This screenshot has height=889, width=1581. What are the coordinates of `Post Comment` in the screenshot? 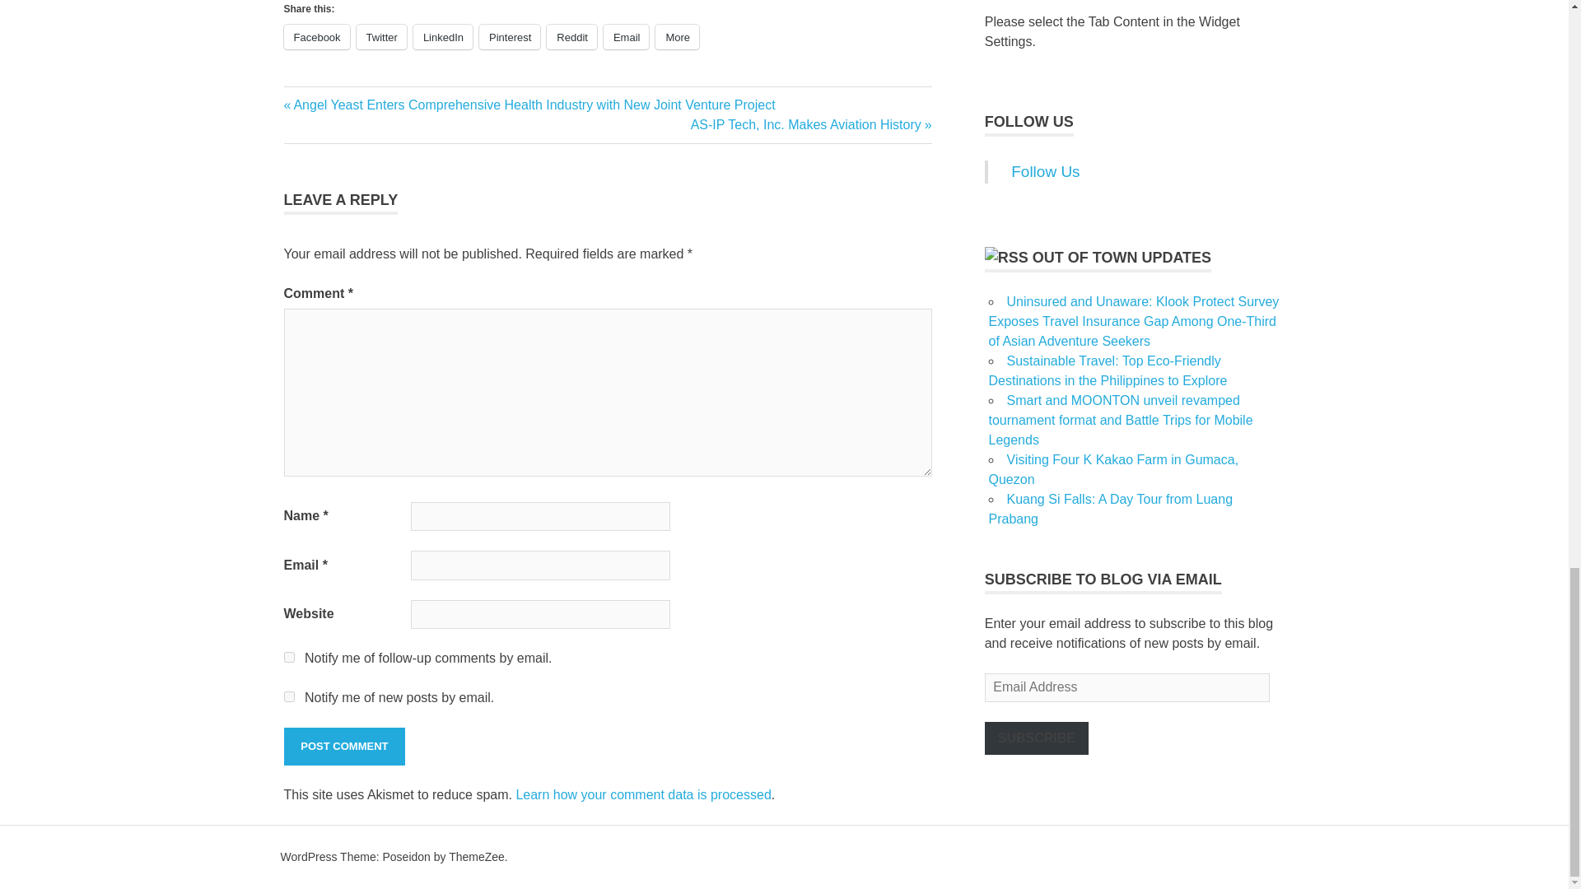 It's located at (343, 746).